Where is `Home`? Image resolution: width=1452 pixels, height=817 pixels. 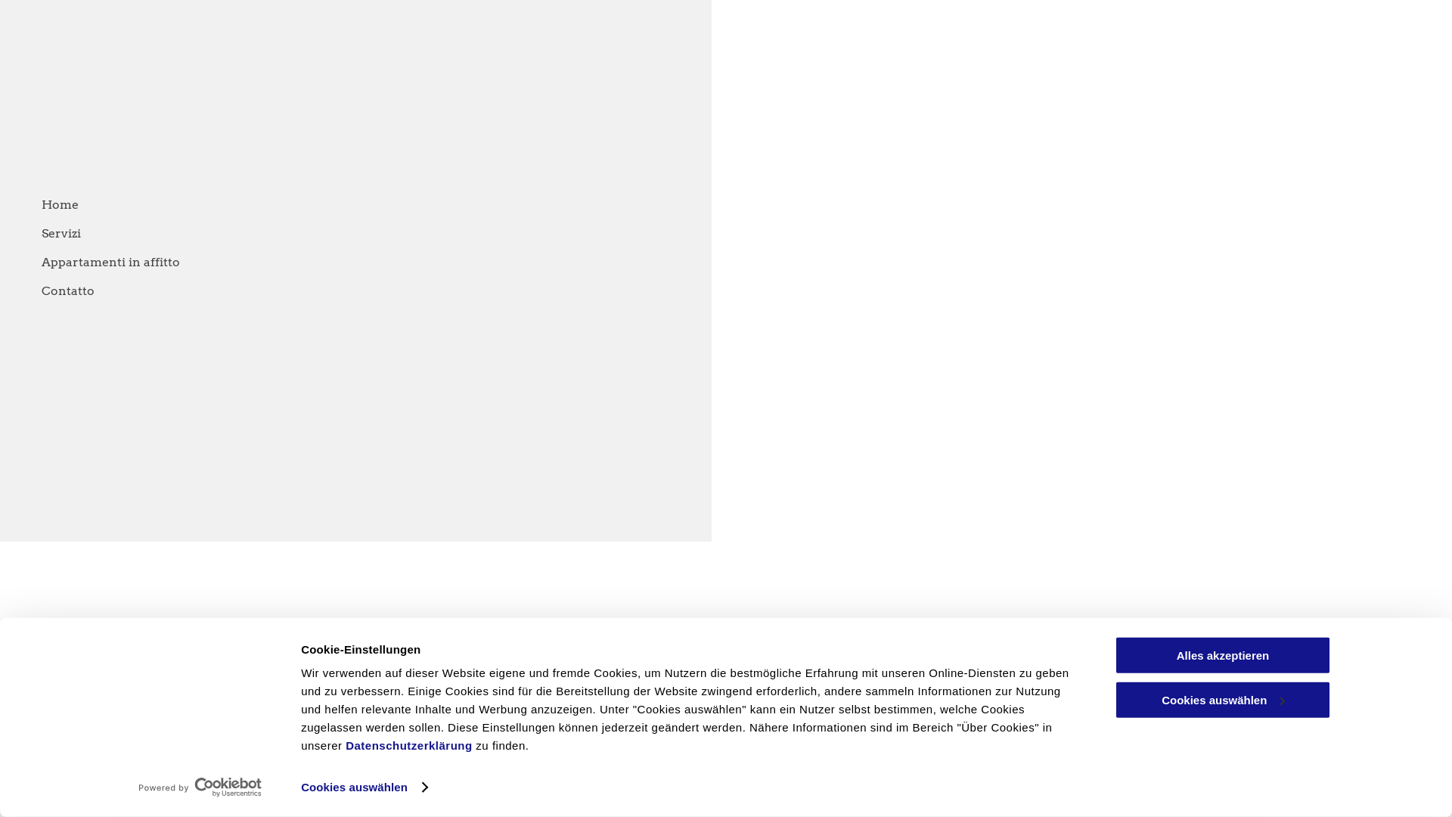 Home is located at coordinates (398, 205).